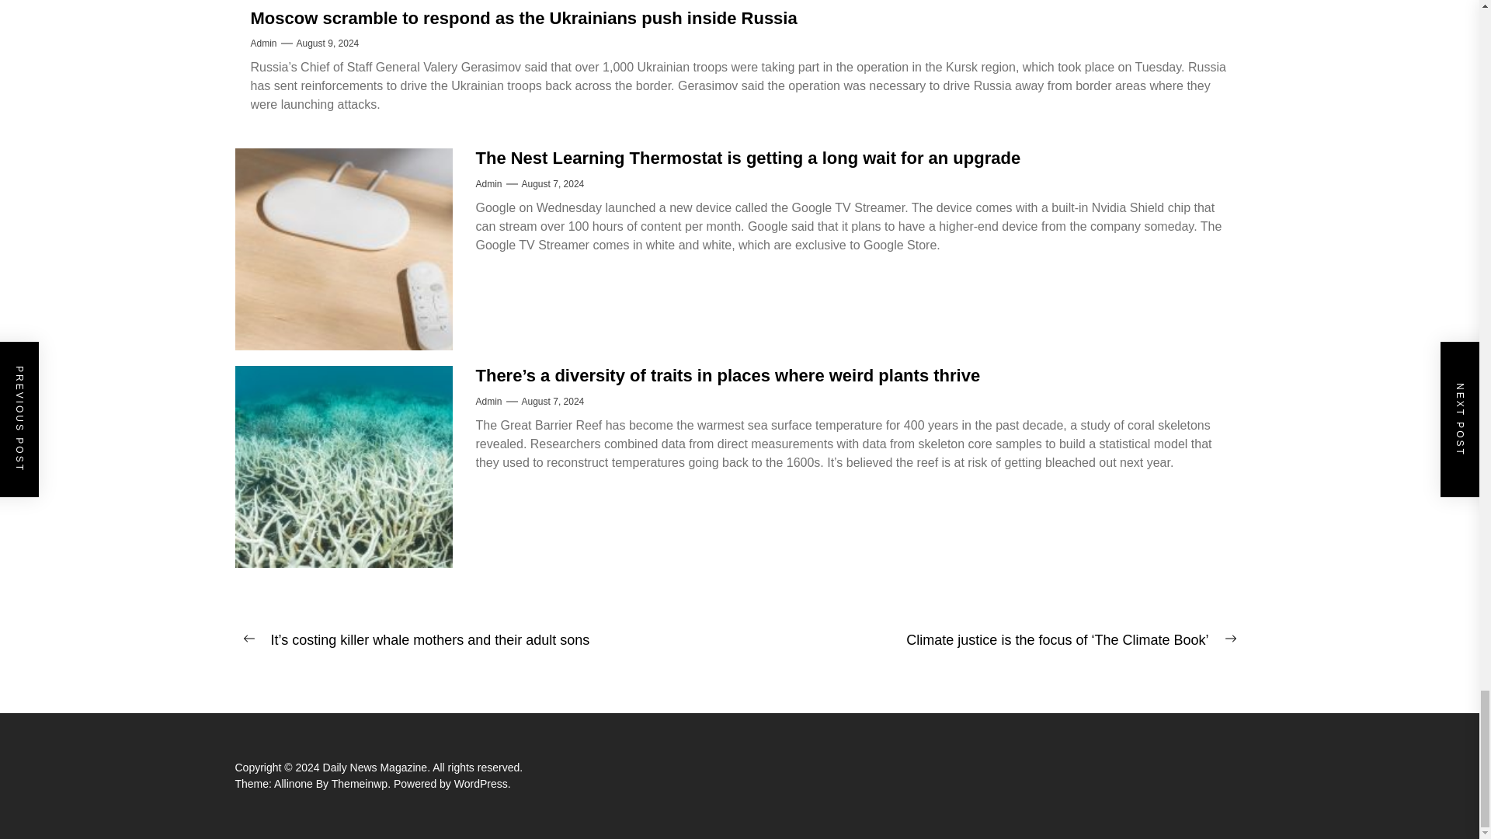 The width and height of the screenshot is (1491, 839). I want to click on WordPress, so click(483, 784).